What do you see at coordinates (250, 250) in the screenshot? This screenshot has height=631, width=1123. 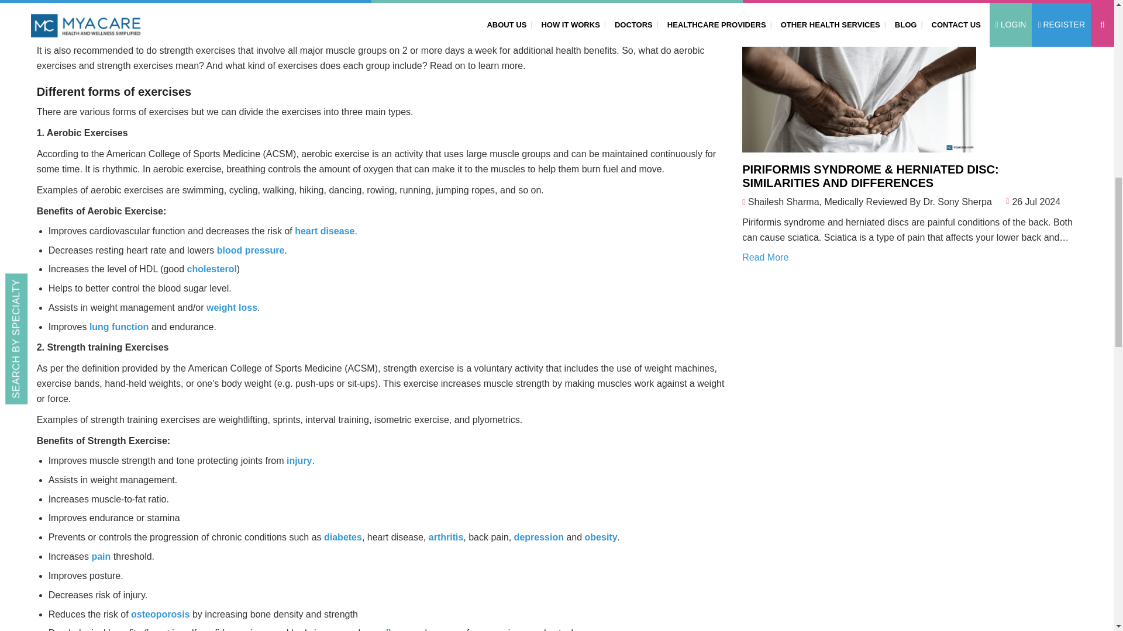 I see `blood pressure` at bounding box center [250, 250].